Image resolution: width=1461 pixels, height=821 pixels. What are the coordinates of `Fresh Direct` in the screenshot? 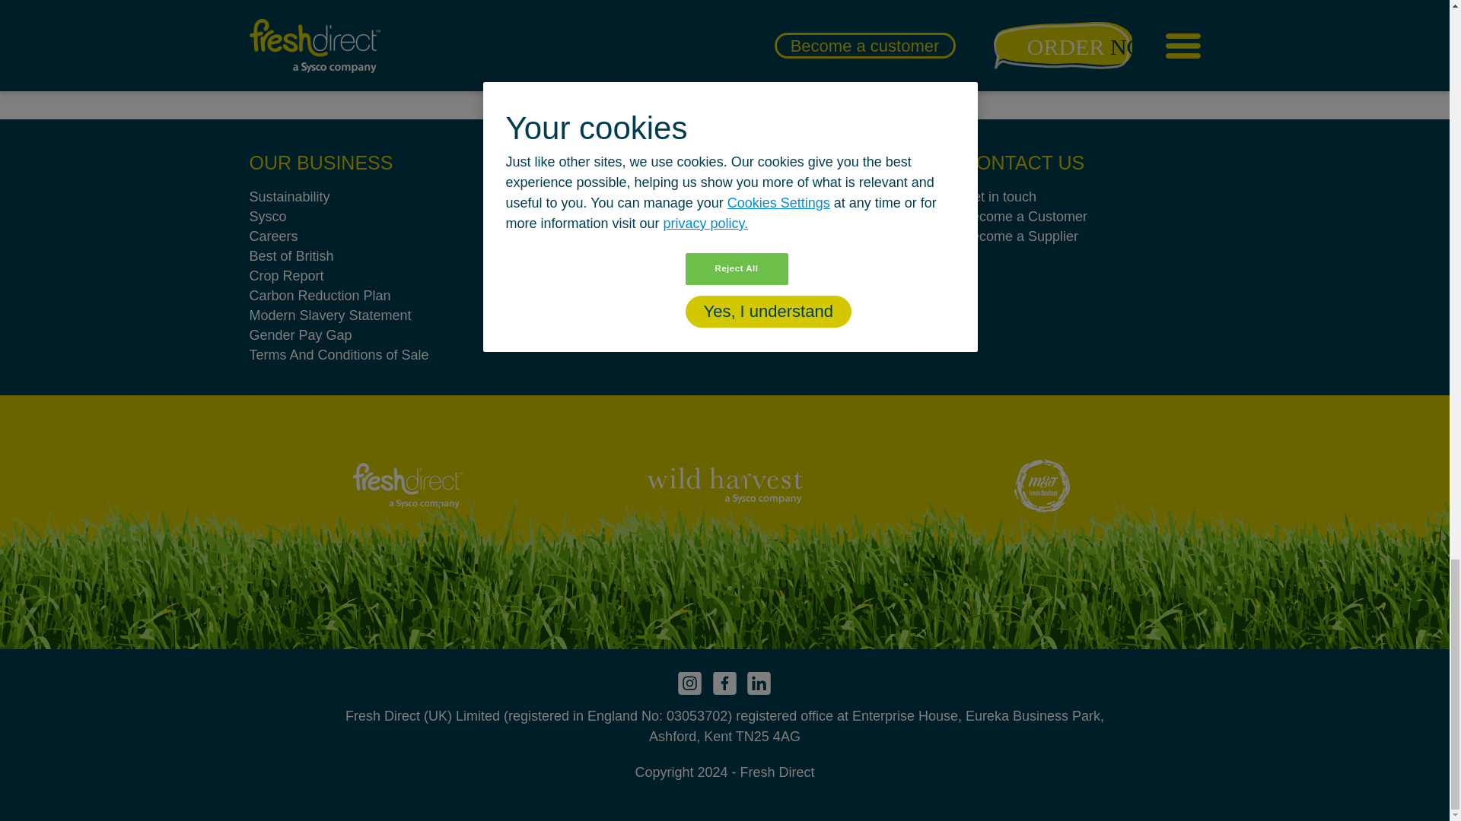 It's located at (408, 485).